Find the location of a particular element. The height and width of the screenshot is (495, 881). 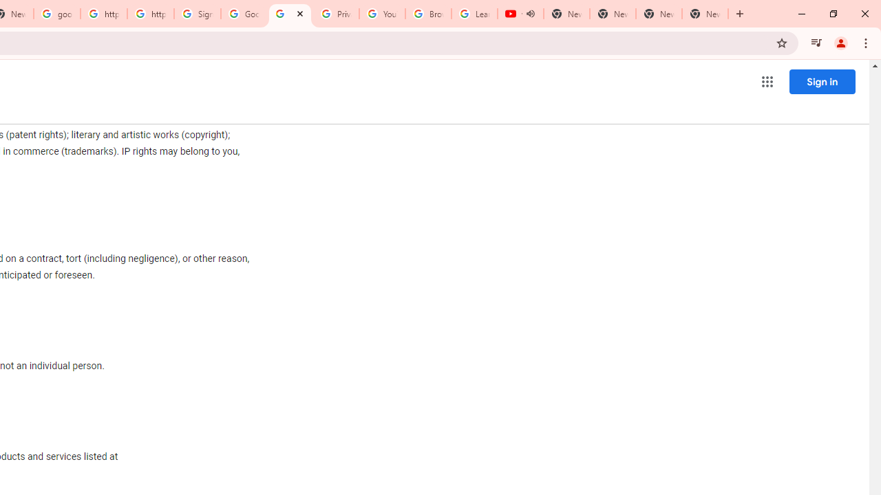

Sign in - Google Accounts is located at coordinates (198, 14).